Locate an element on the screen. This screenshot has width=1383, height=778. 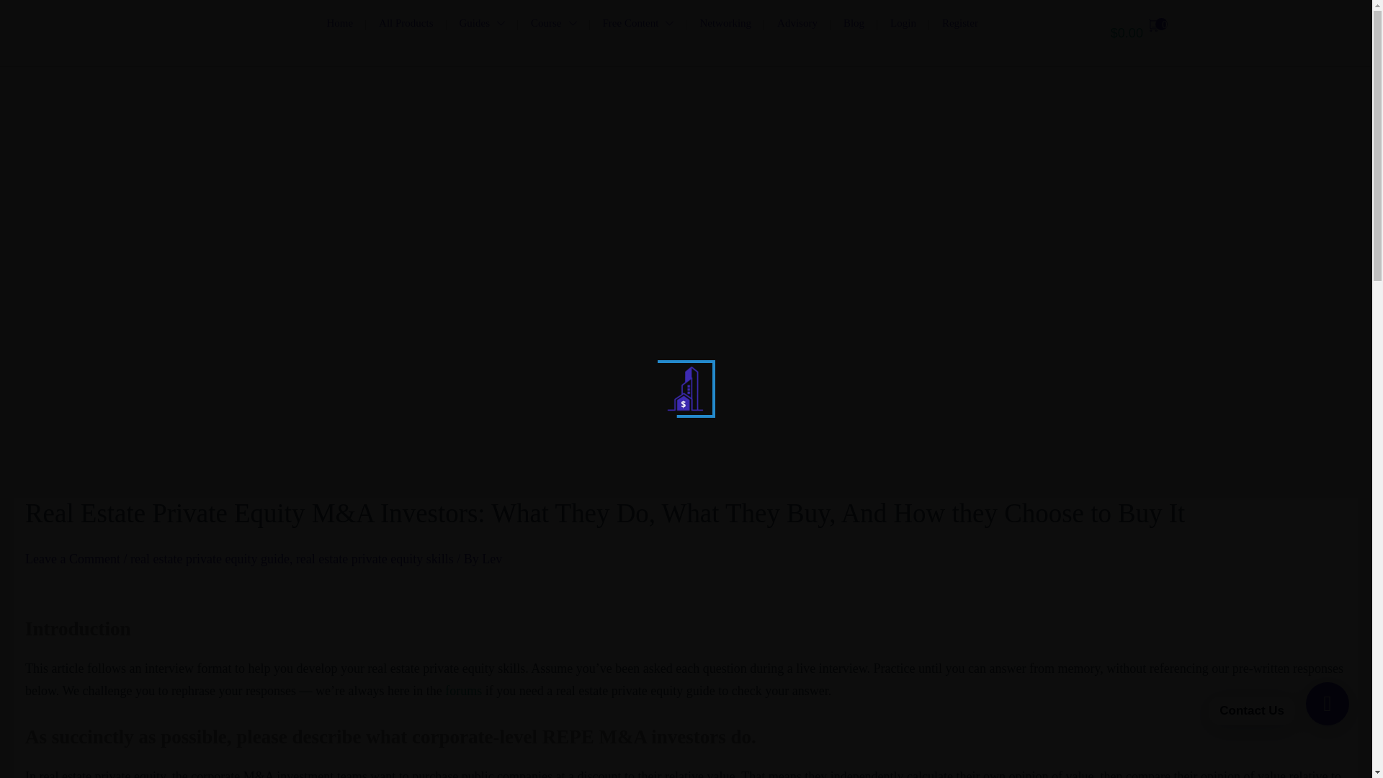
Login is located at coordinates (903, 23).